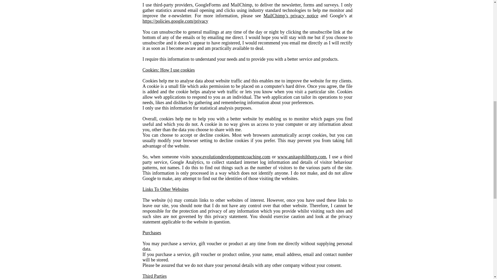 Image resolution: width=497 pixels, height=279 pixels. Describe the element at coordinates (231, 157) in the screenshot. I see `www.evolutiondevelopmentcoaching.com` at that location.